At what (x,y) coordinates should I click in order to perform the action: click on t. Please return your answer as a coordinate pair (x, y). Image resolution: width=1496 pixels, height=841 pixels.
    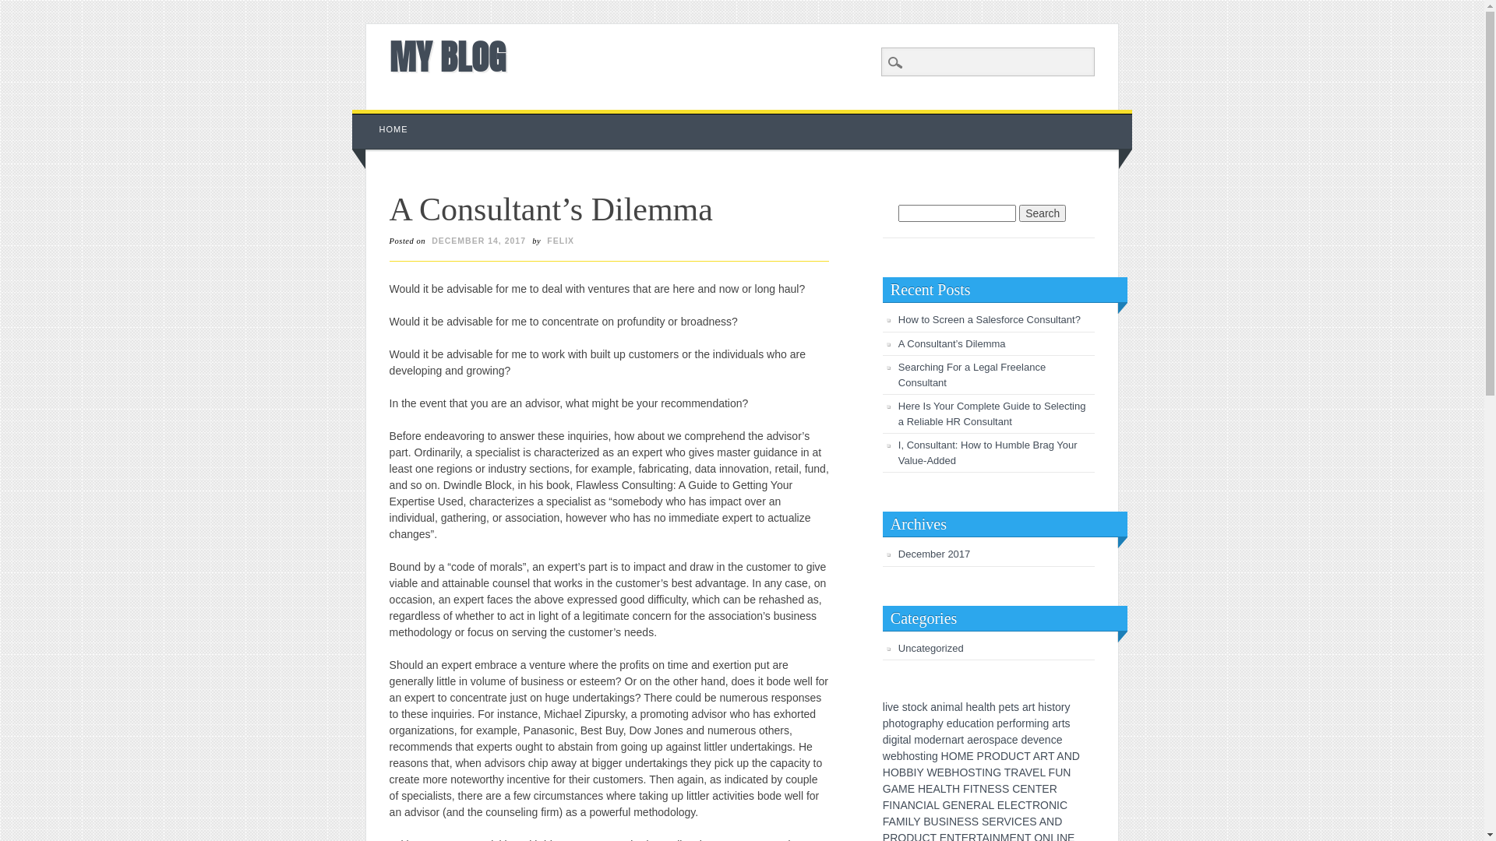
    Looking at the image, I should click on (988, 707).